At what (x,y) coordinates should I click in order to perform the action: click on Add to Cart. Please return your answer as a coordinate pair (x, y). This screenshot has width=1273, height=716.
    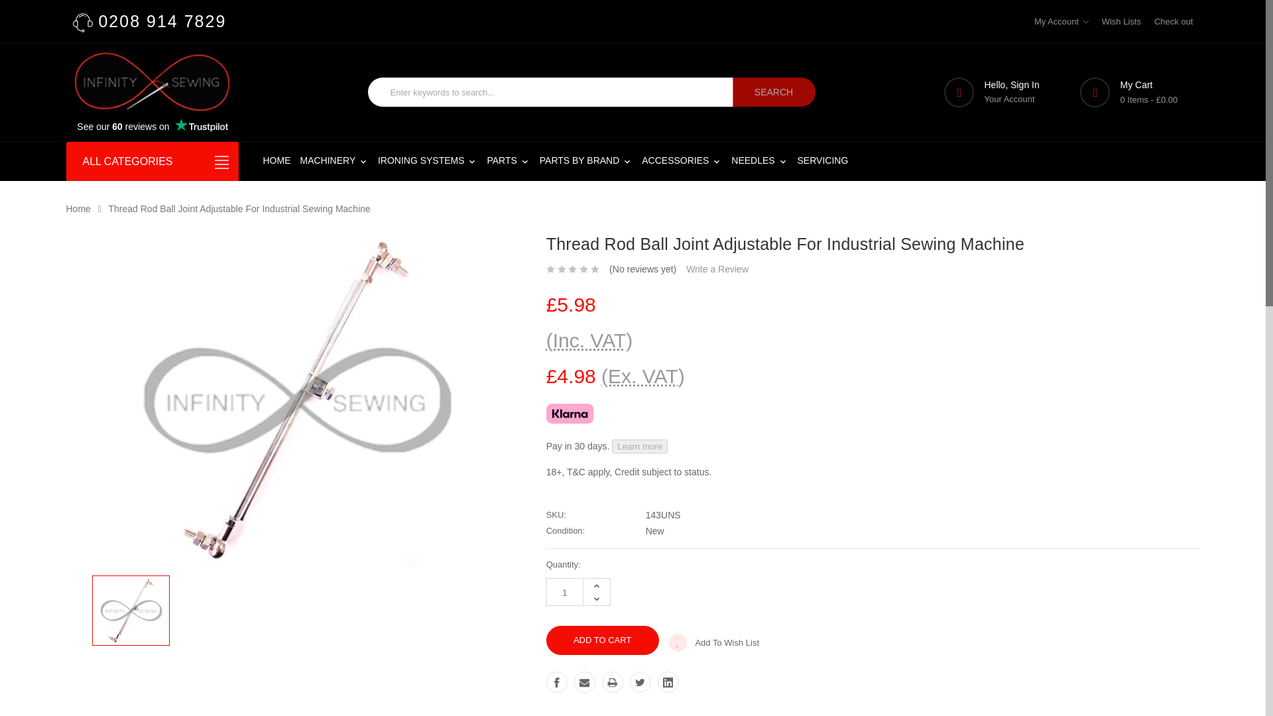
    Looking at the image, I should click on (602, 640).